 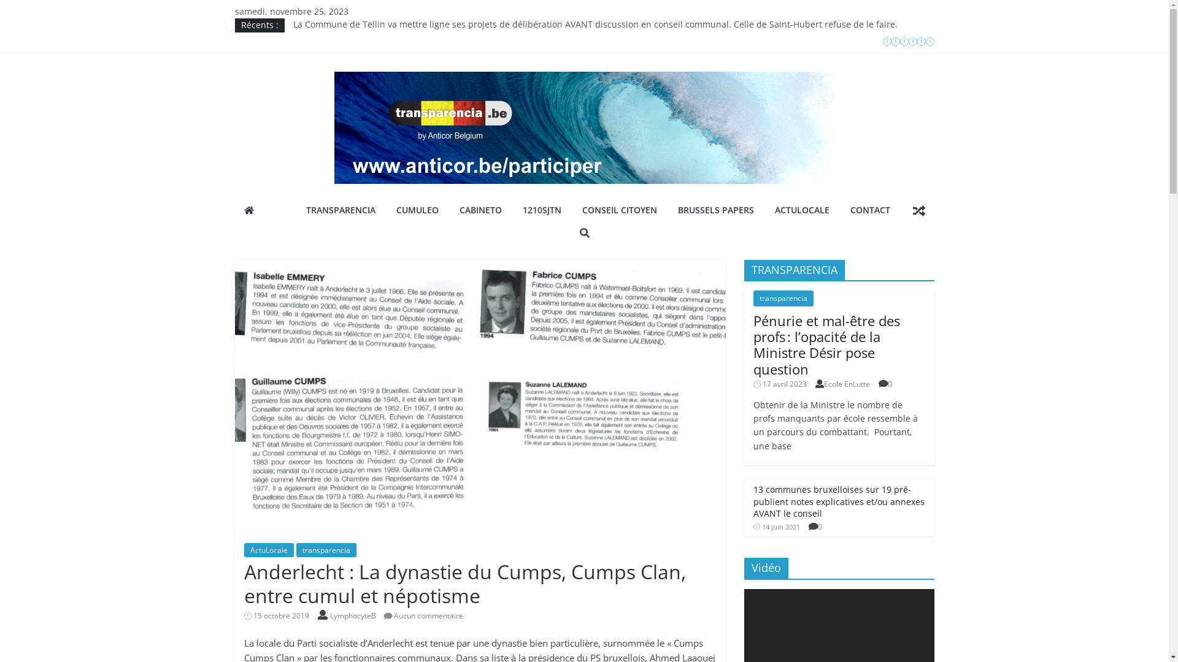 I want to click on Voir un article au hasard, so click(x=918, y=210).